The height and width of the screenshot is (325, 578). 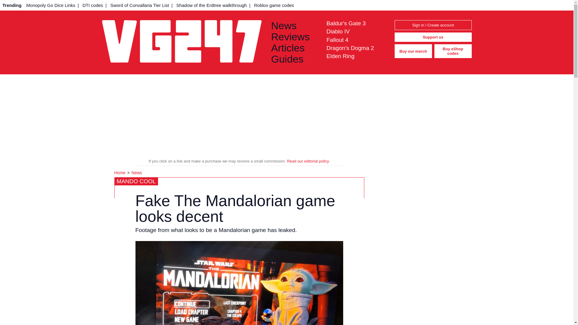 I want to click on Fallout 4, so click(x=337, y=40).